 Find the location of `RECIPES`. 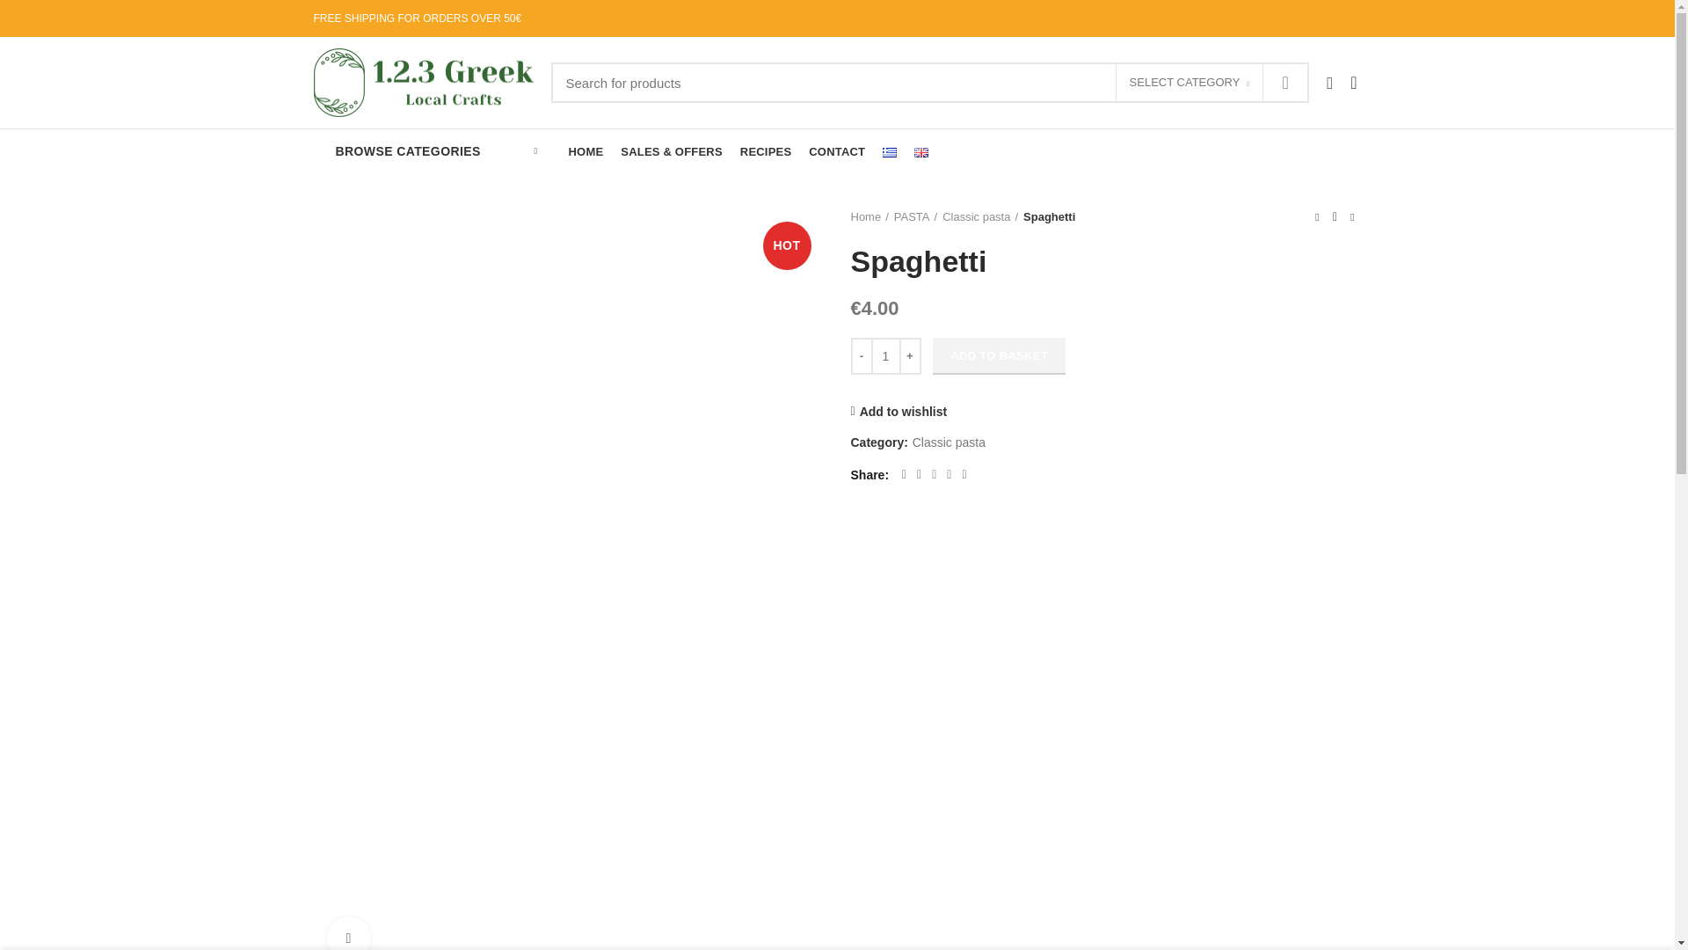

RECIPES is located at coordinates (766, 151).